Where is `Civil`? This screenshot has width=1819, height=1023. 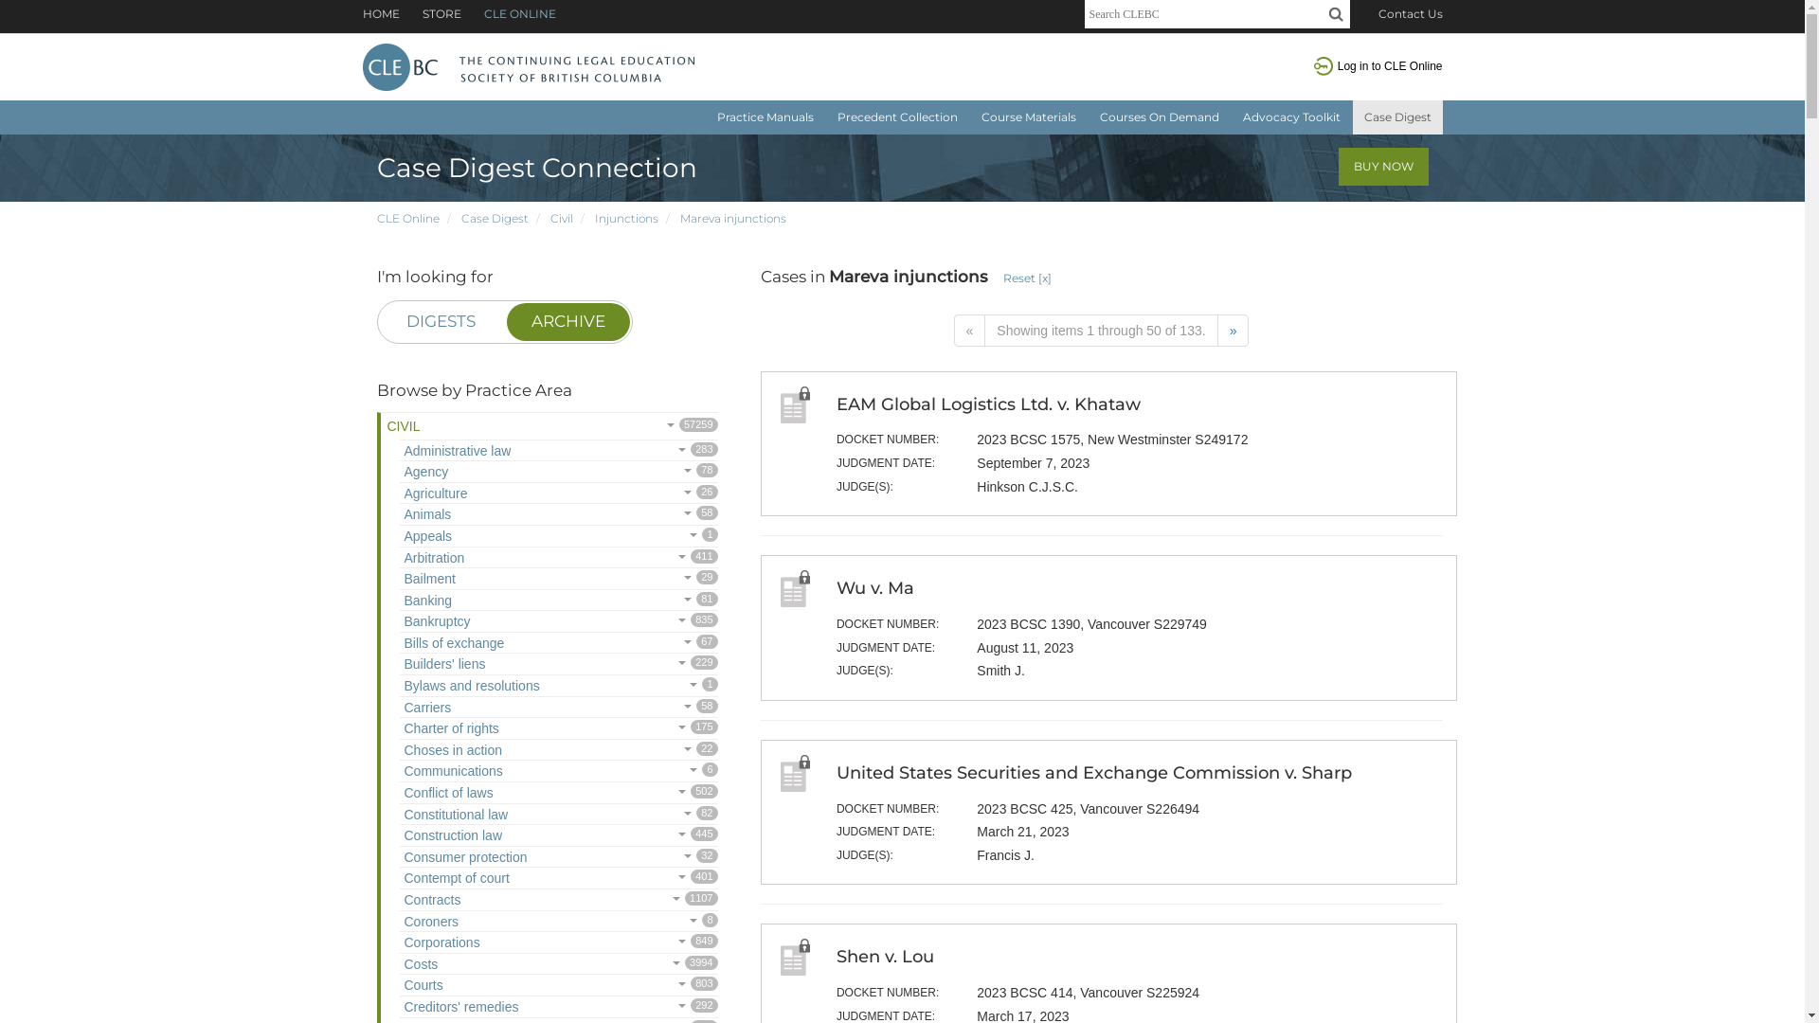
Civil is located at coordinates (561, 218).